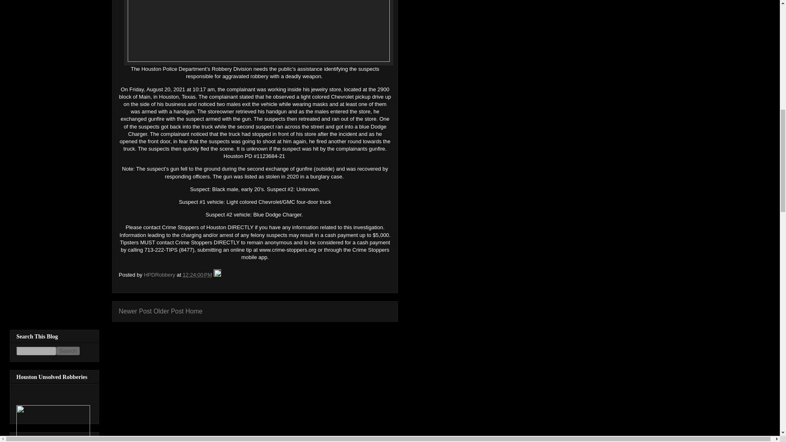 The width and height of the screenshot is (786, 442). What do you see at coordinates (135, 311) in the screenshot?
I see `Newer Post` at bounding box center [135, 311].